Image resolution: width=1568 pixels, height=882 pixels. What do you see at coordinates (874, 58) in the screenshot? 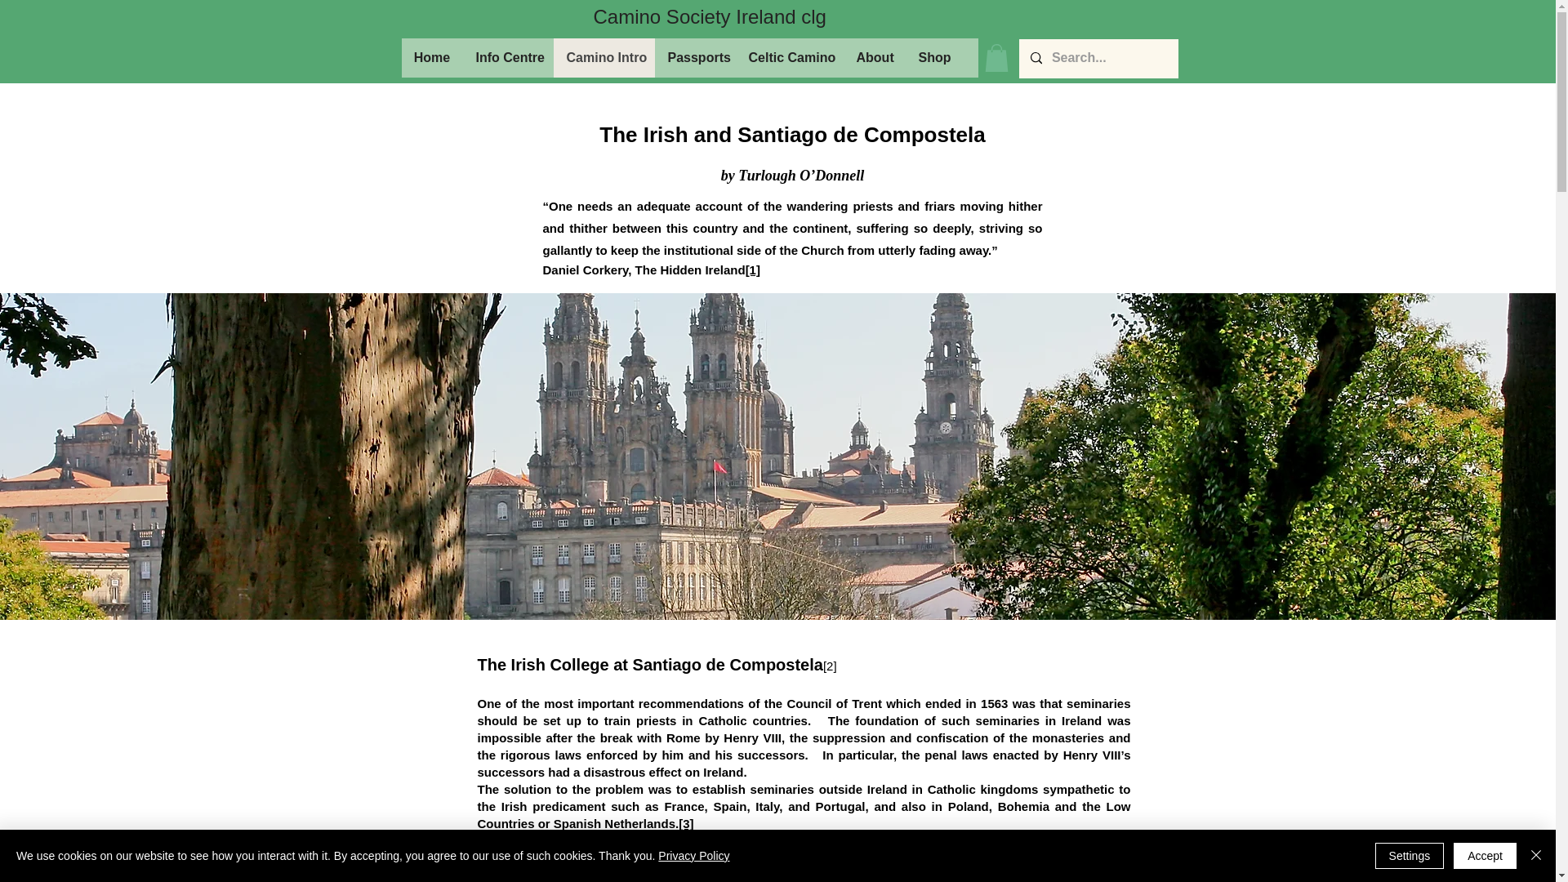
I see `About` at bounding box center [874, 58].